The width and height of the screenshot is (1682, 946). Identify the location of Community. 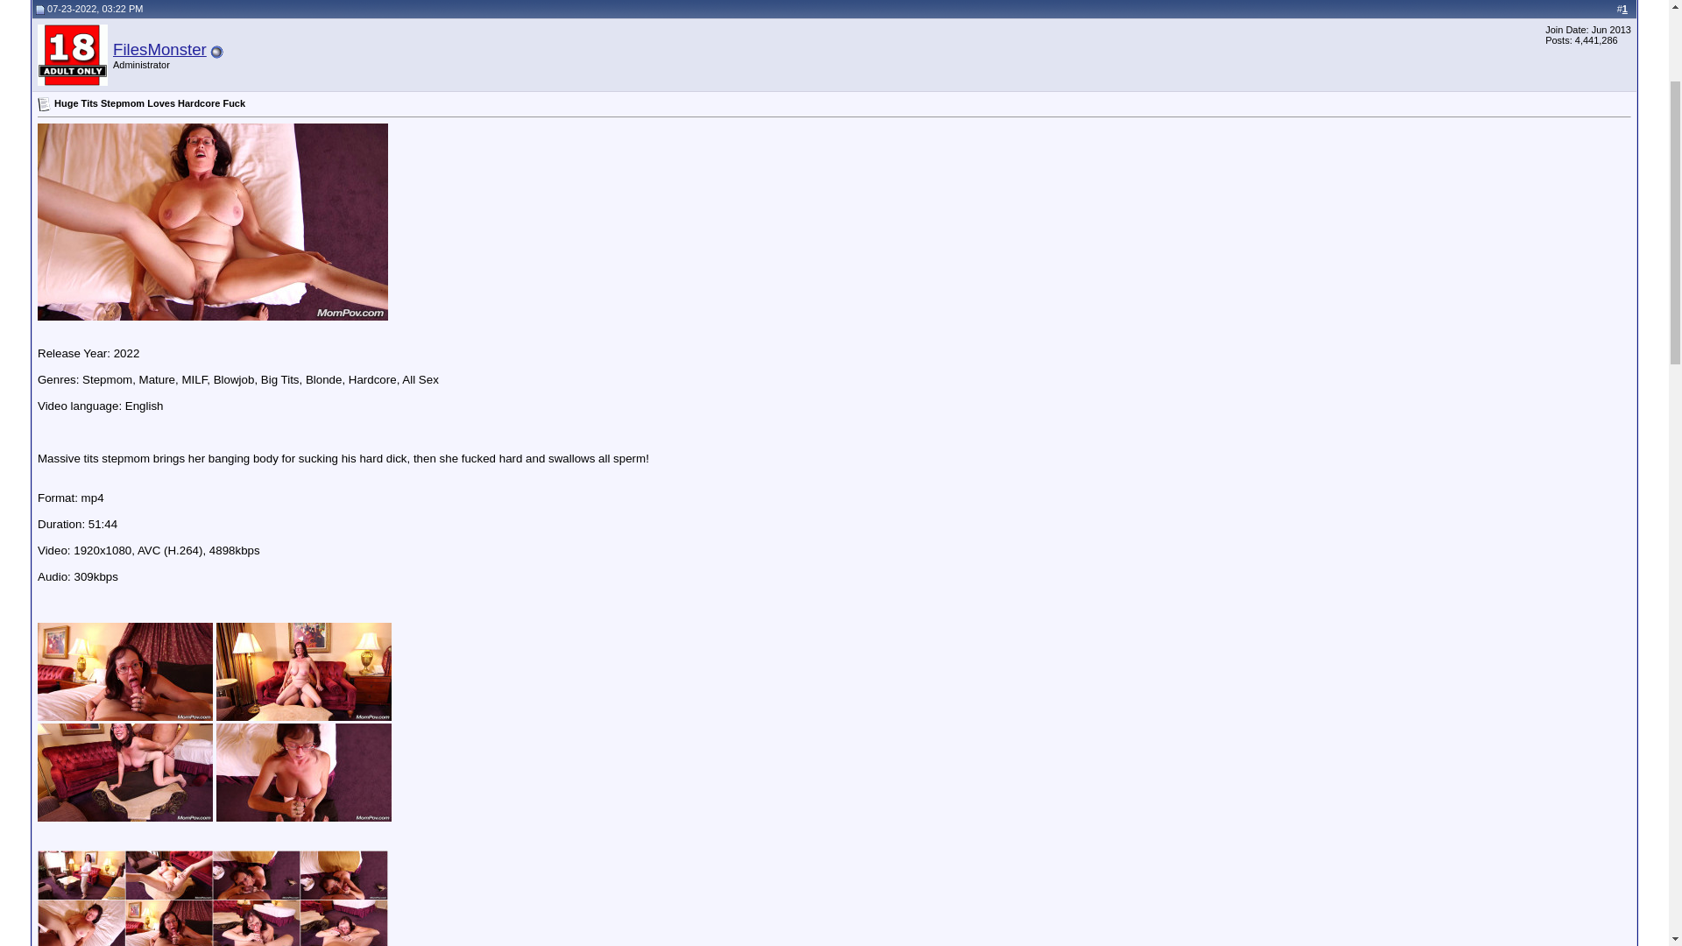
(613, 116).